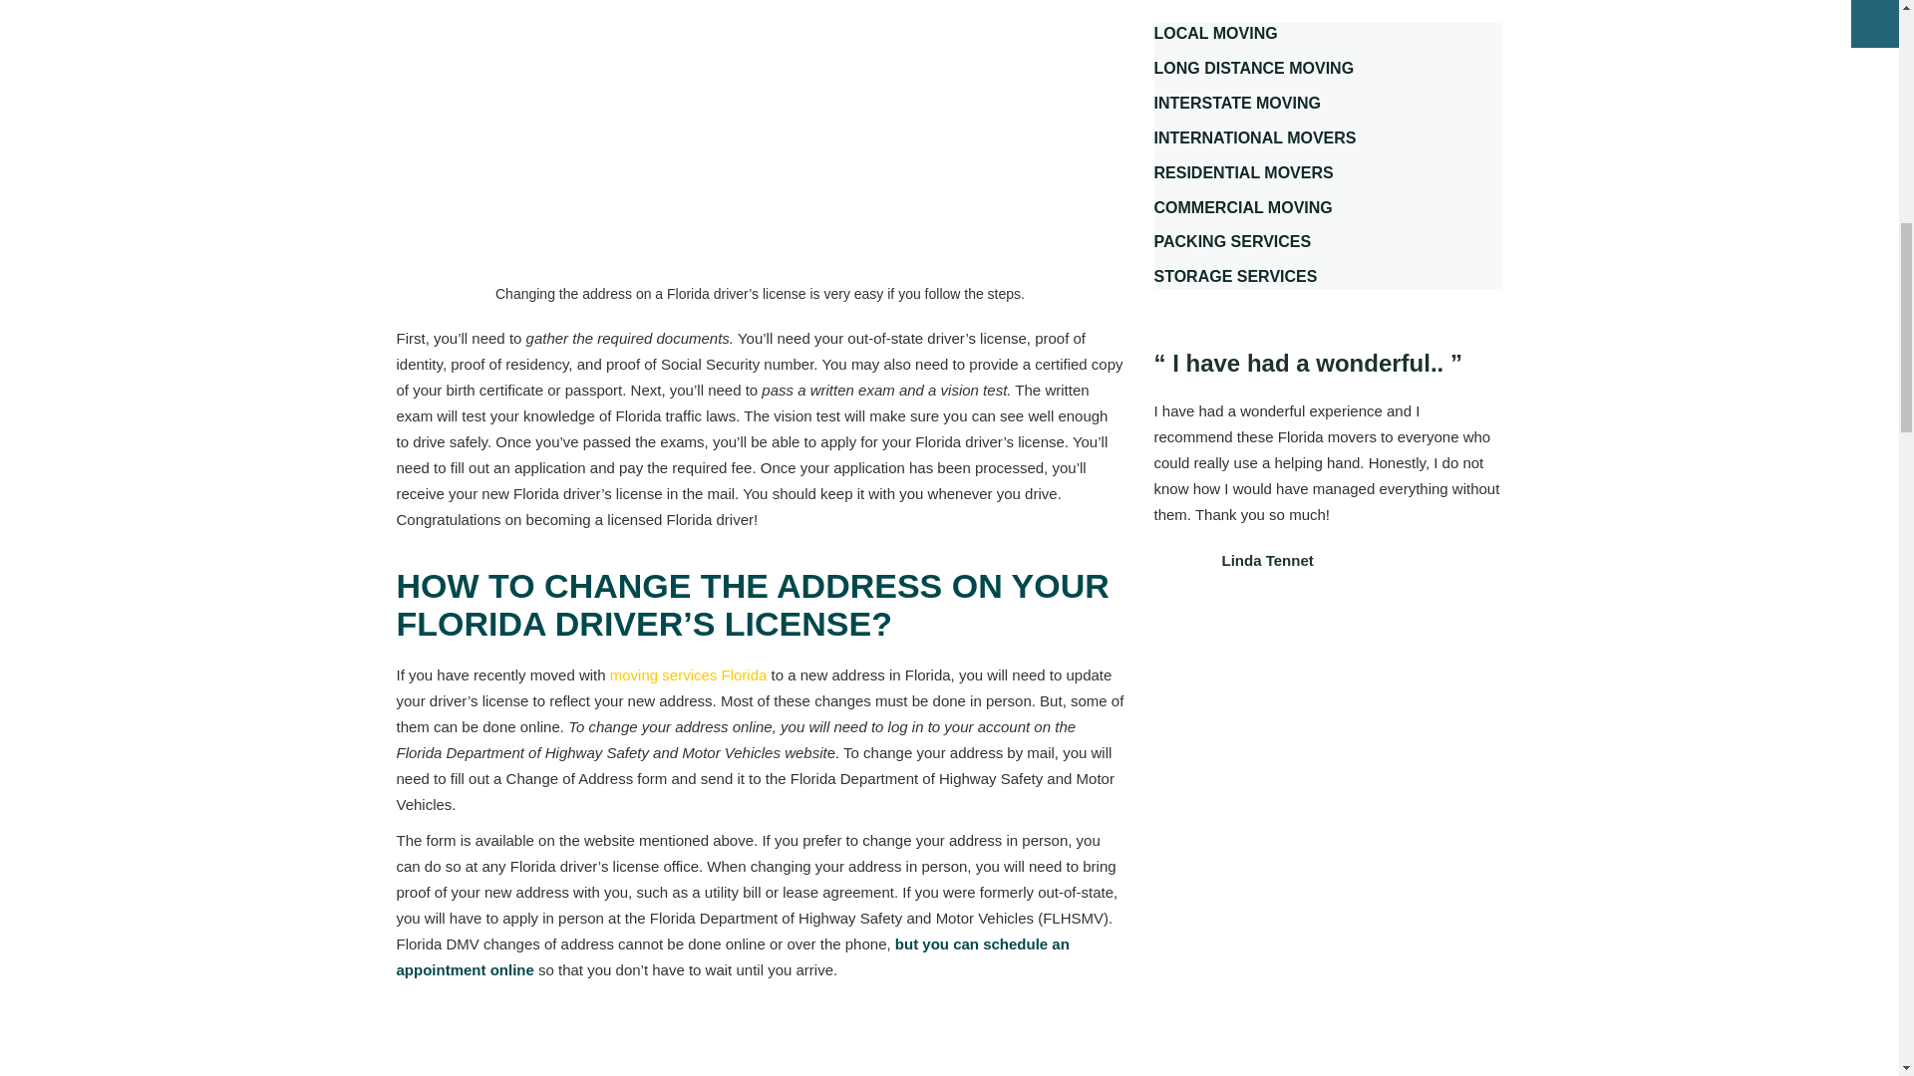  I want to click on LOCAL MOVING, so click(1216, 33).